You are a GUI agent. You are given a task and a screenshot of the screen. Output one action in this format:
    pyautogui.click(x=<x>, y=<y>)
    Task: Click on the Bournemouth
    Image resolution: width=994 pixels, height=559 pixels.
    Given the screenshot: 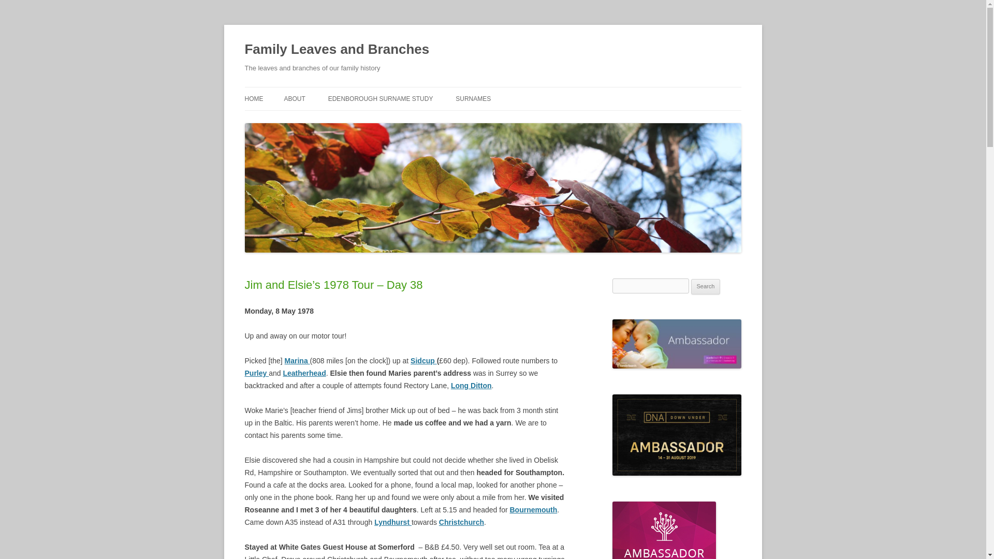 What is the action you would take?
    pyautogui.click(x=533, y=509)
    